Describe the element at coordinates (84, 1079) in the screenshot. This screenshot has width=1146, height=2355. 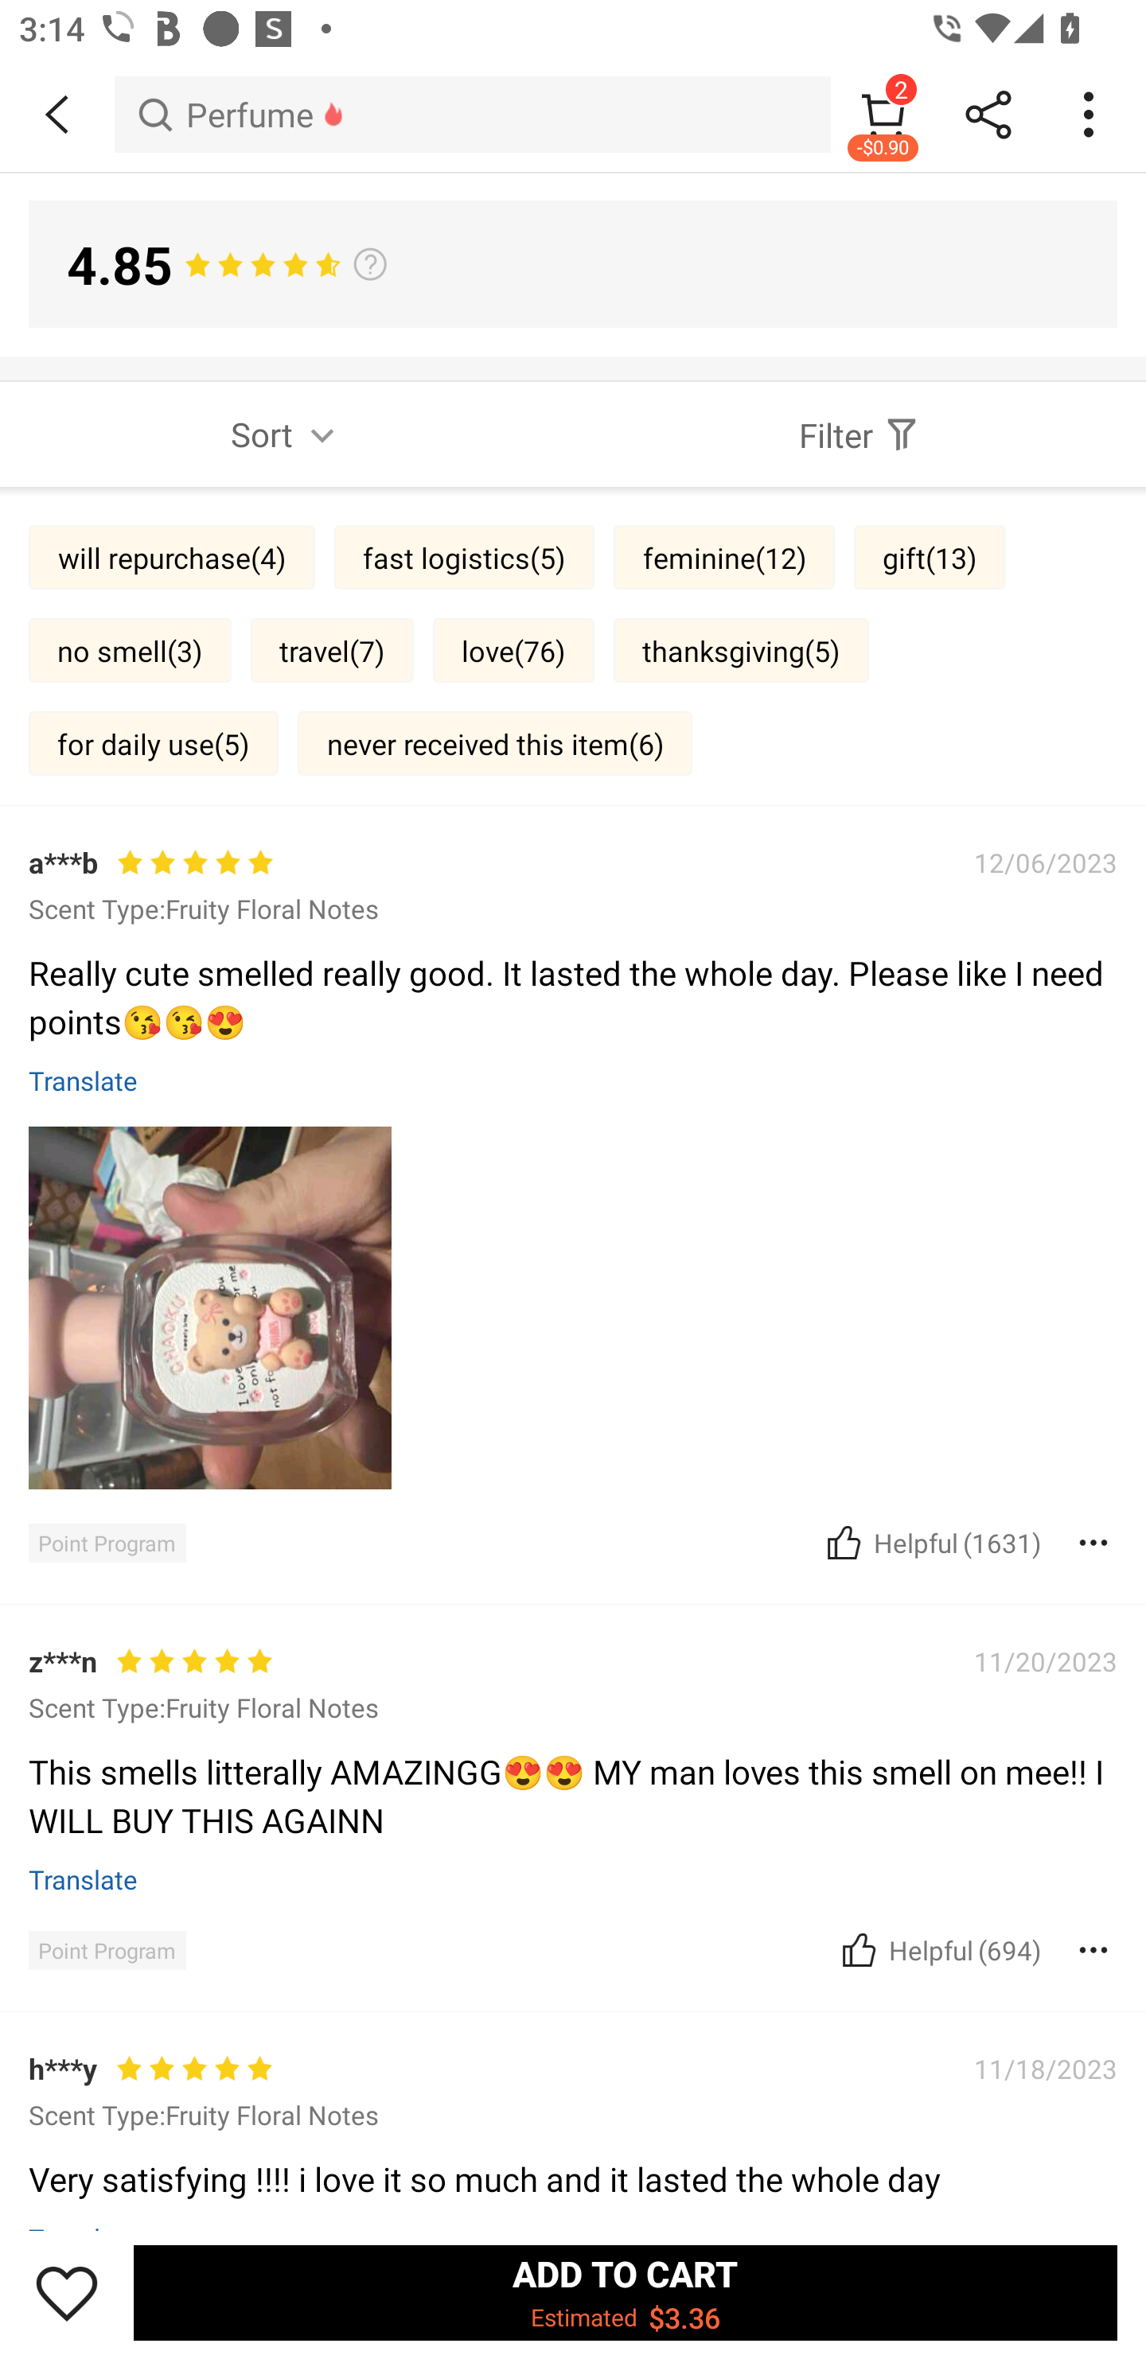
I see `Translate` at that location.